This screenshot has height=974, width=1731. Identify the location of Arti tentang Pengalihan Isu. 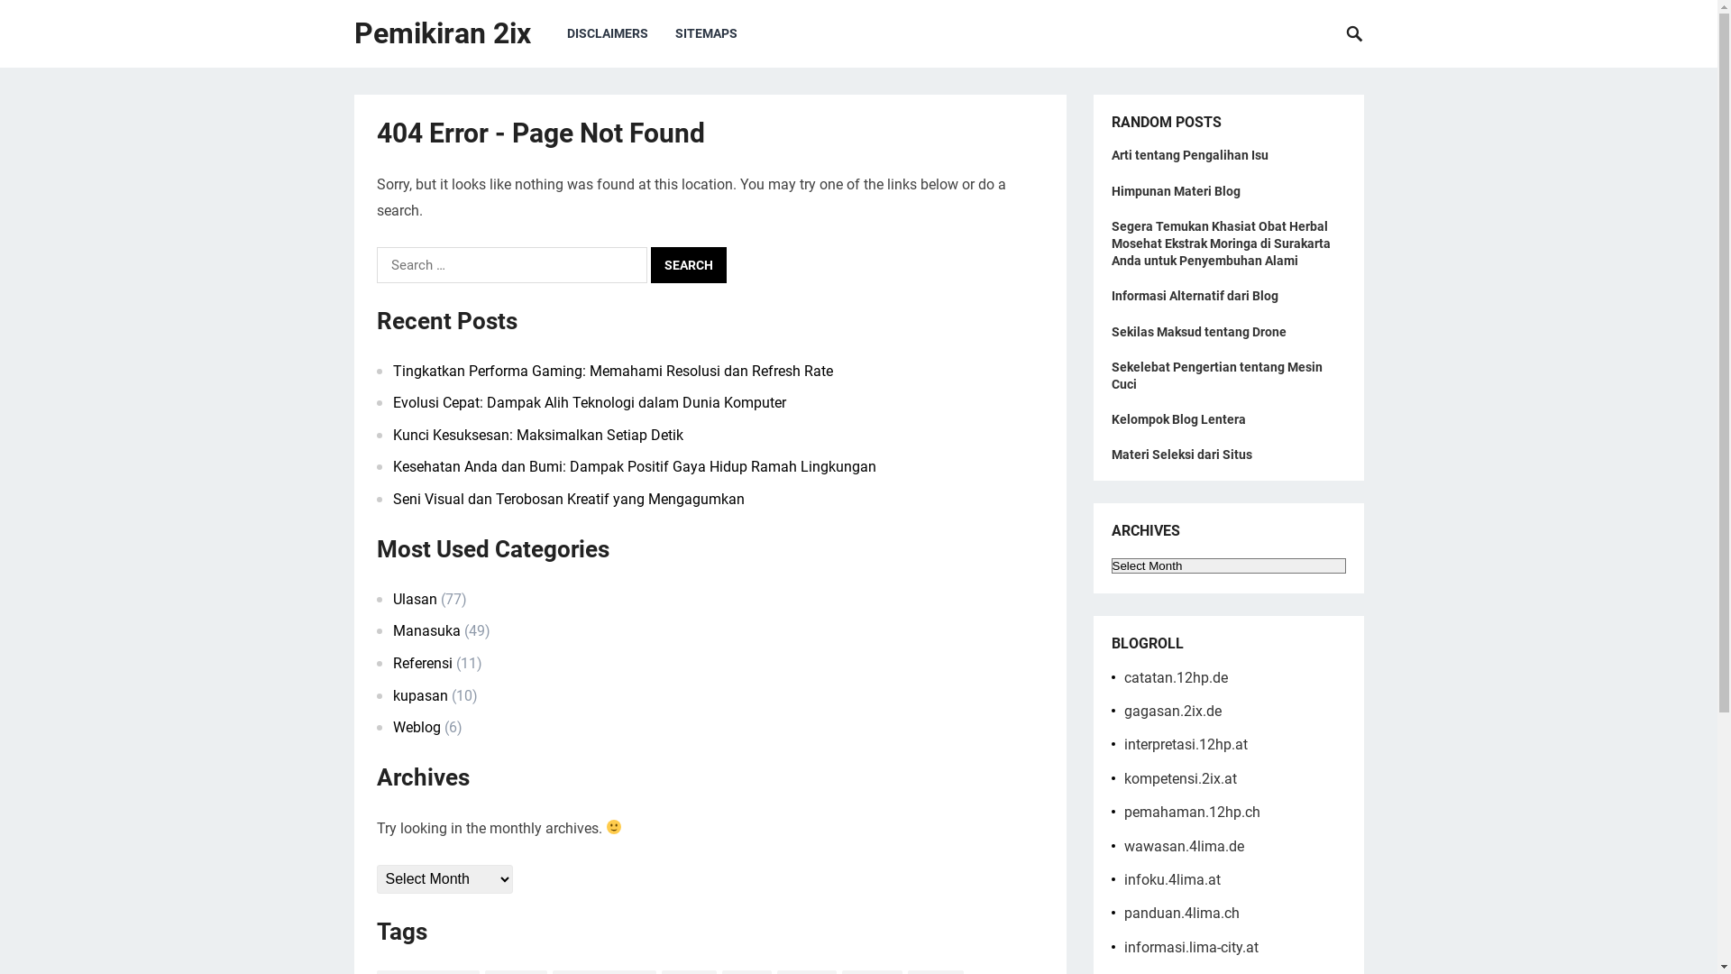
(1189, 155).